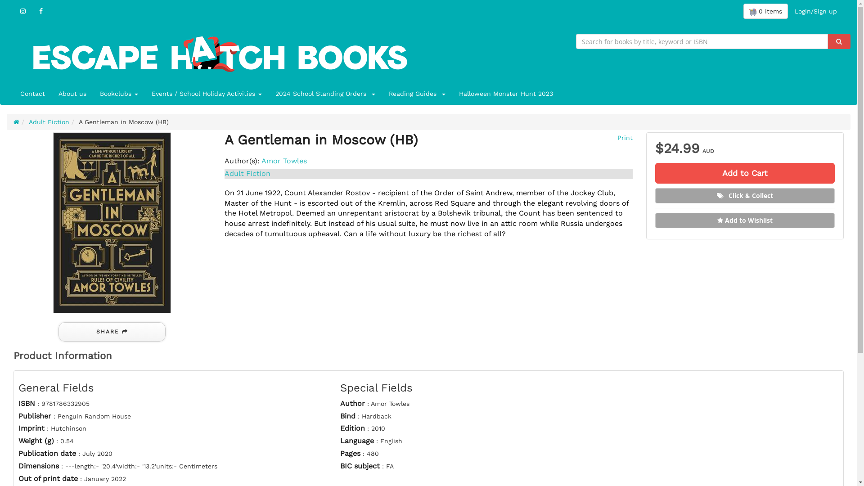 Image resolution: width=864 pixels, height=486 pixels. Describe the element at coordinates (112, 223) in the screenshot. I see `A Gentleman in Moscow (HB)` at that location.